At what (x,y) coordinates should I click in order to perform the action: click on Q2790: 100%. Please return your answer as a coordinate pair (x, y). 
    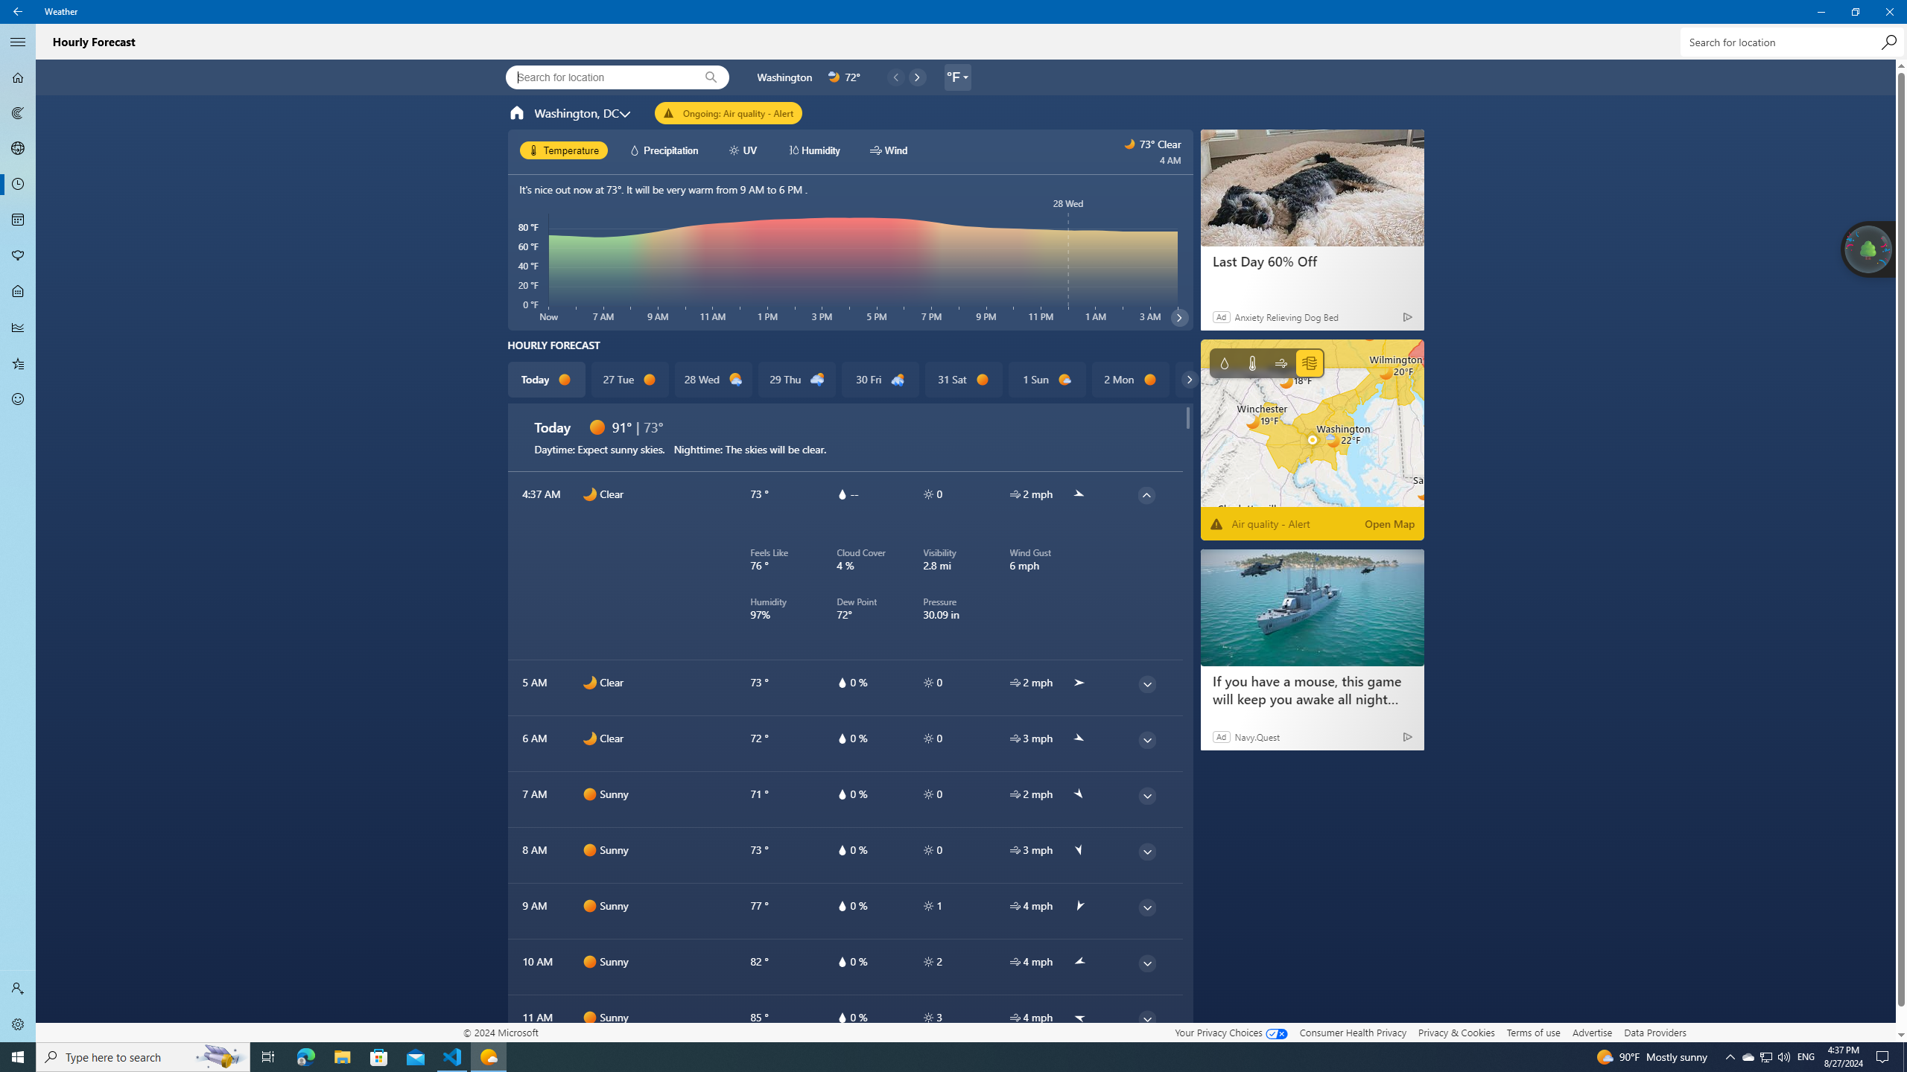
    Looking at the image, I should click on (1783, 1057).